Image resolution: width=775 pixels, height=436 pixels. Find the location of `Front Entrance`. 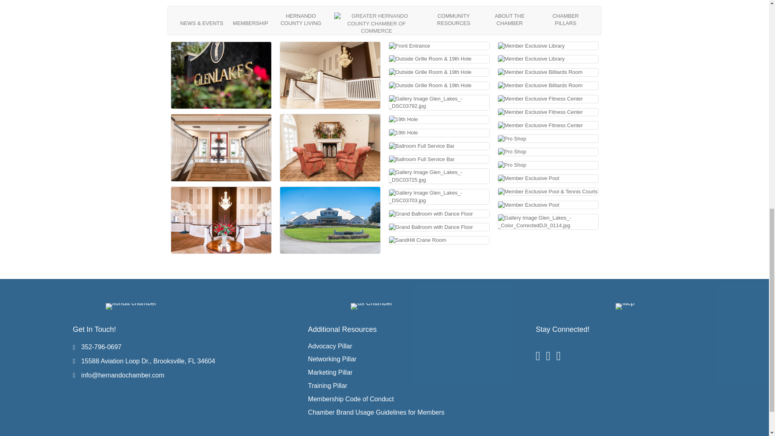

Front Entrance is located at coordinates (409, 46).